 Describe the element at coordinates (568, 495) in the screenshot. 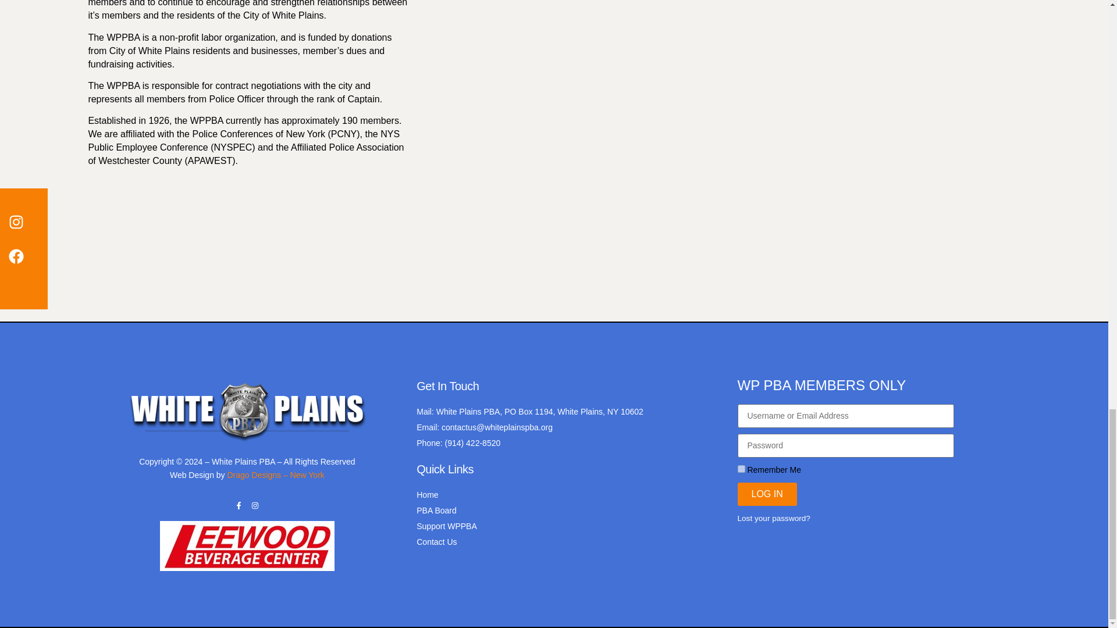

I see `Home` at that location.